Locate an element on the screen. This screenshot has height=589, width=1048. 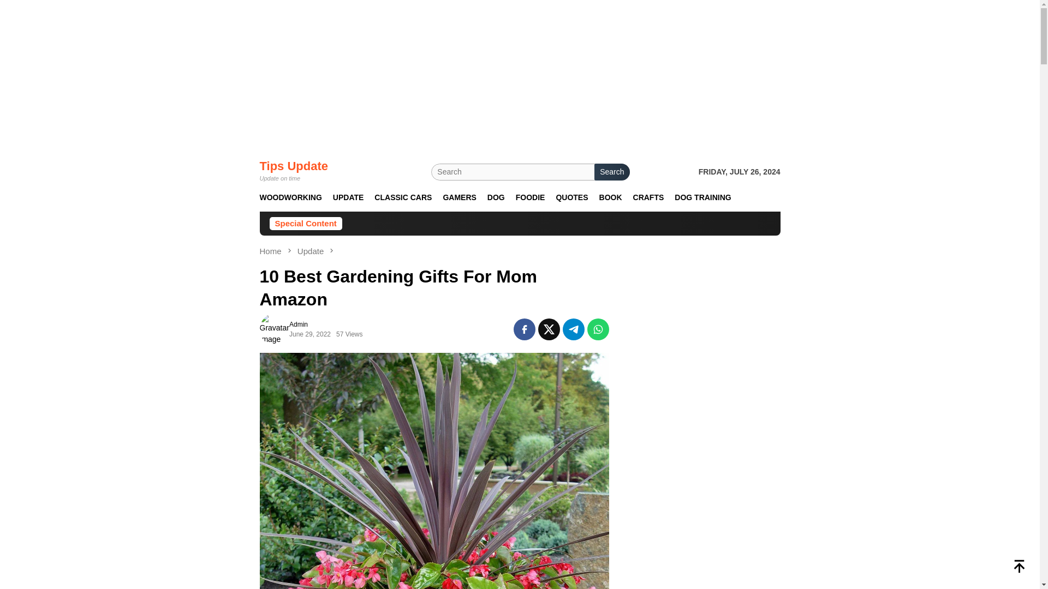
Gravatar is located at coordinates (274, 329).